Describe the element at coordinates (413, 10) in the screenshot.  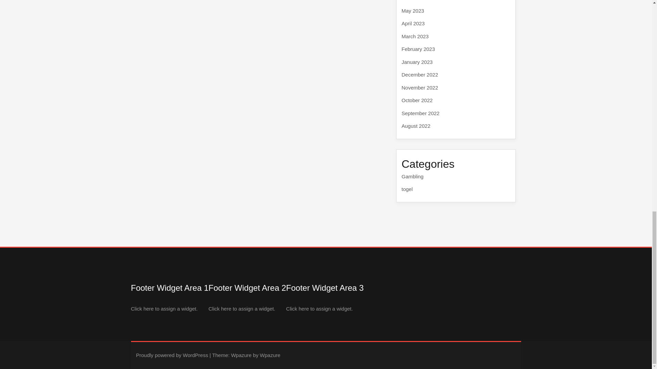
I see `May 2023` at that location.